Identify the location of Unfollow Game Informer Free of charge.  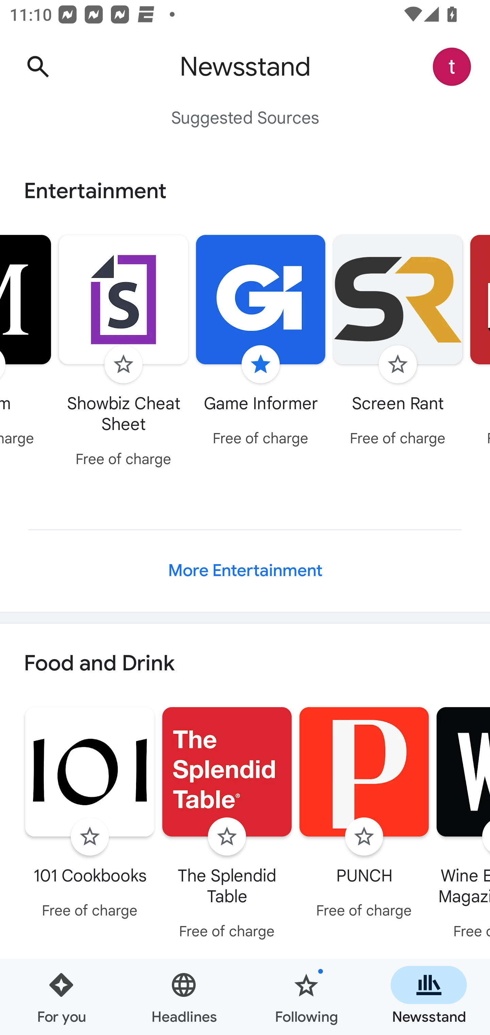
(261, 342).